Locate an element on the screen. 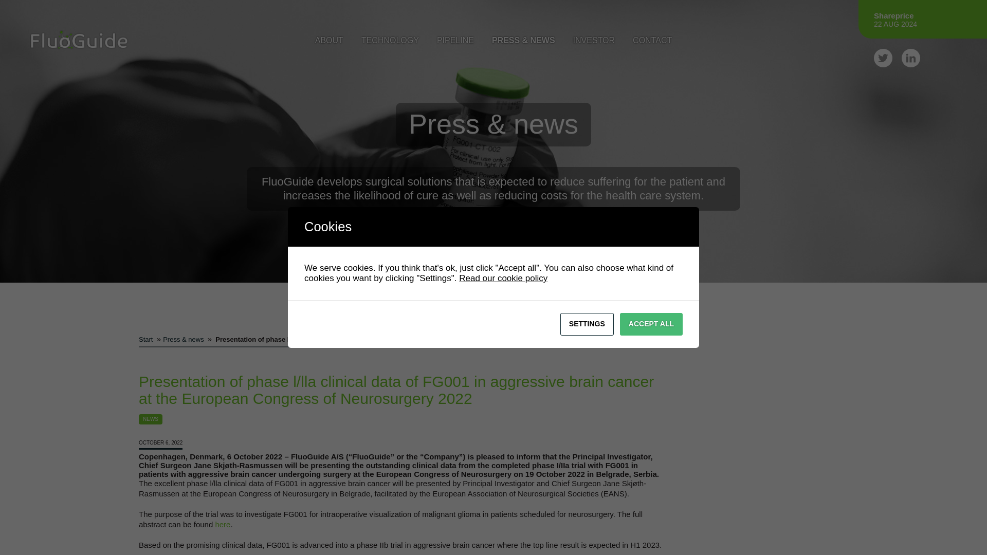  FluoGuide on LinkedIn is located at coordinates (911, 58).